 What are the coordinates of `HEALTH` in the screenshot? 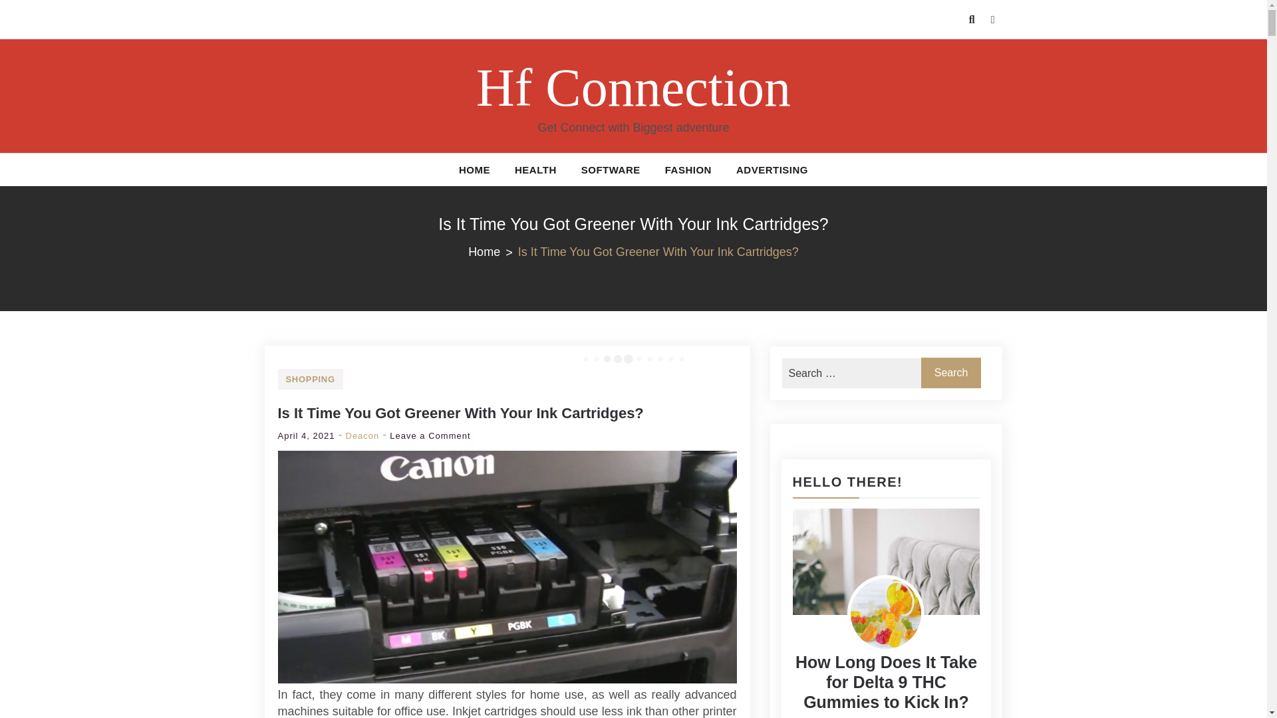 It's located at (535, 170).